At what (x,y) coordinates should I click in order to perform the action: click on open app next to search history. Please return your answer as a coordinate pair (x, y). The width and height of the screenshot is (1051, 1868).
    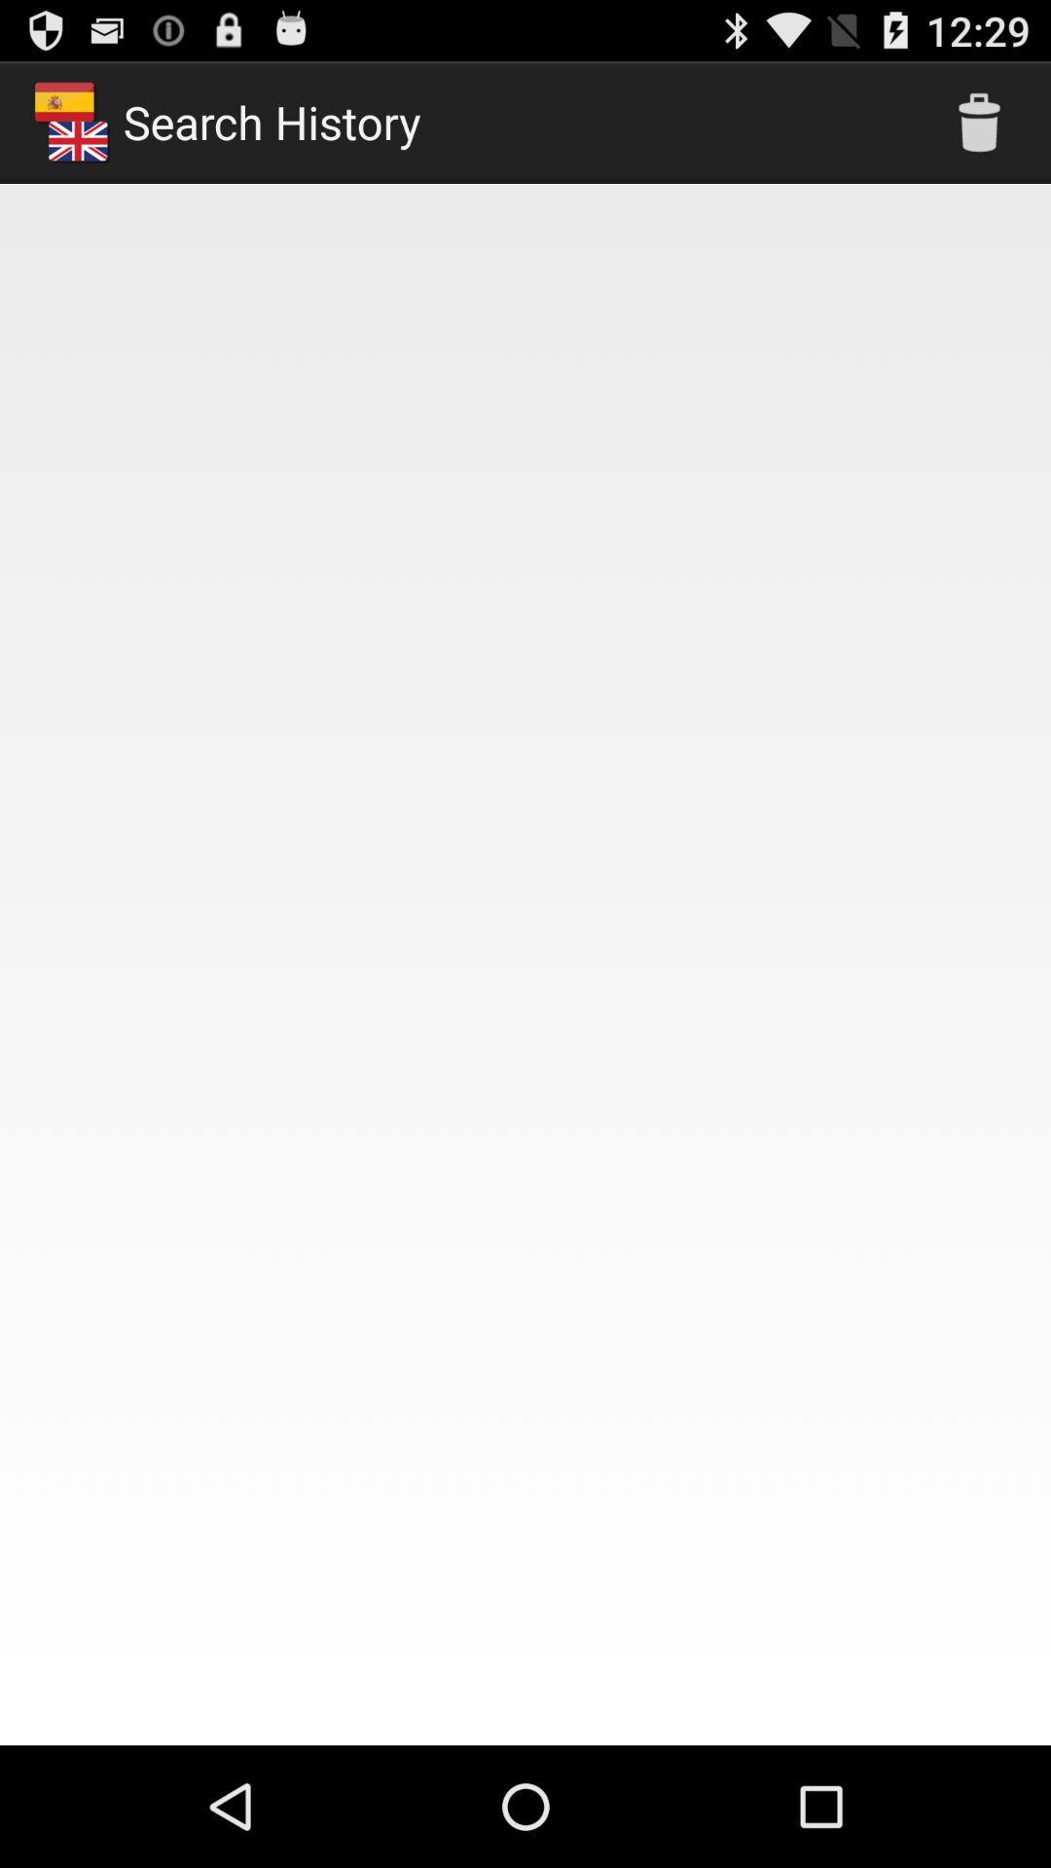
    Looking at the image, I should click on (979, 123).